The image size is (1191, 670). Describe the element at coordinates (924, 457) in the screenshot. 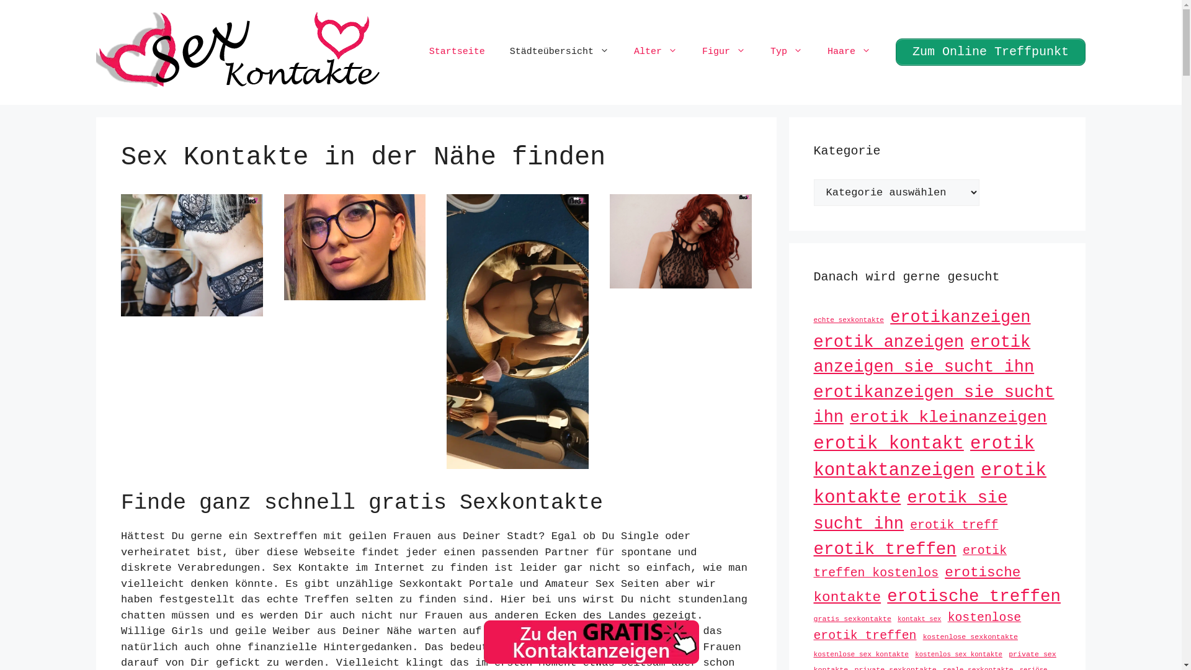

I see `erotik kontaktanzeigen` at that location.